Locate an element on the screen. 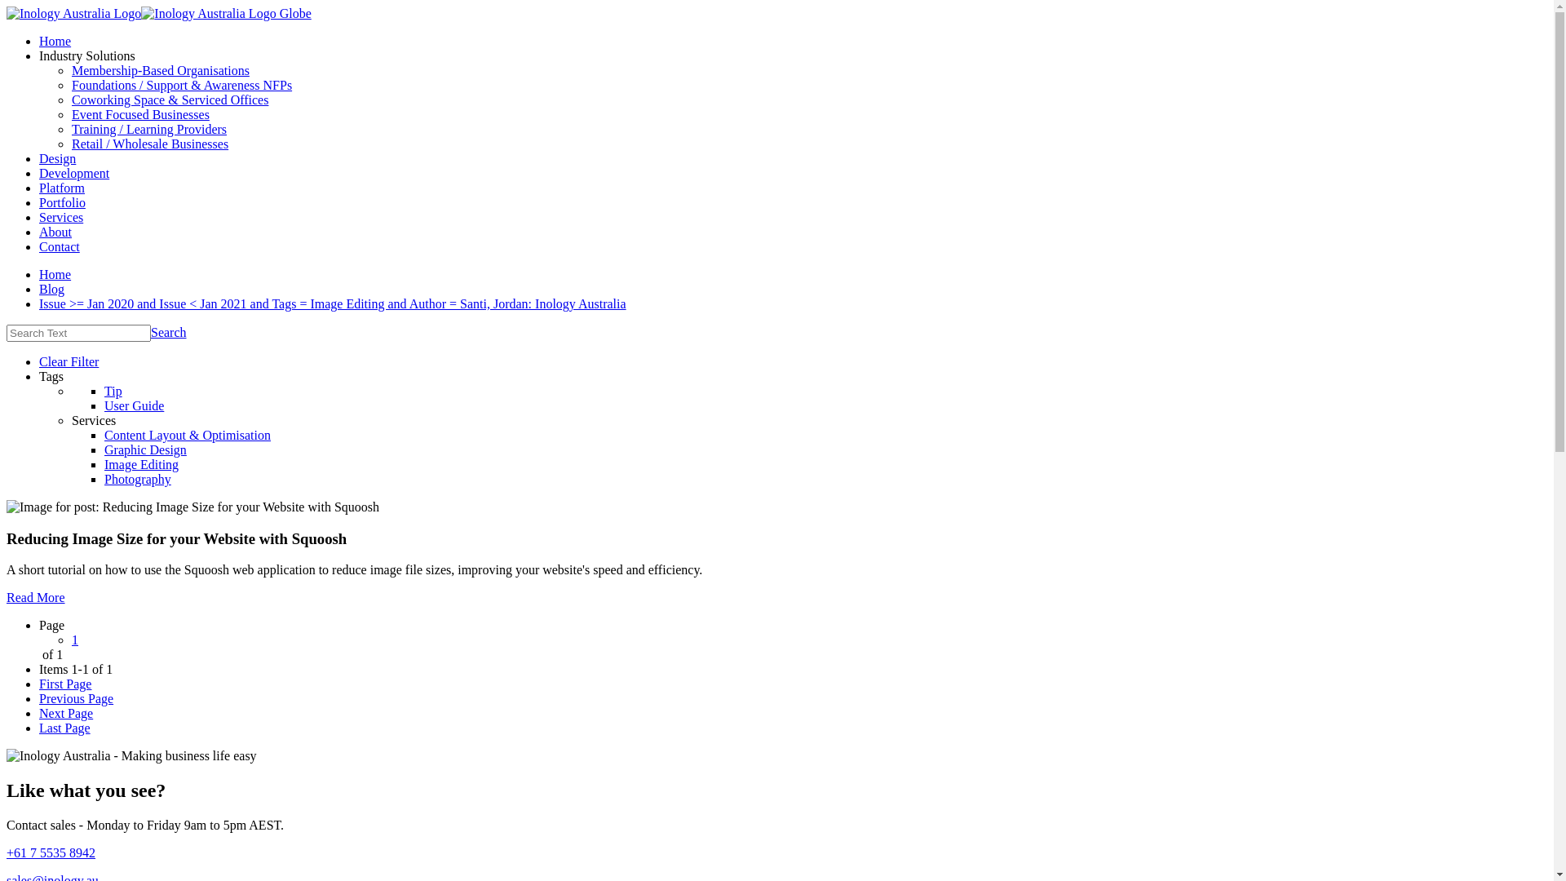 This screenshot has width=1566, height=881. Home is located at coordinates (55, 274).